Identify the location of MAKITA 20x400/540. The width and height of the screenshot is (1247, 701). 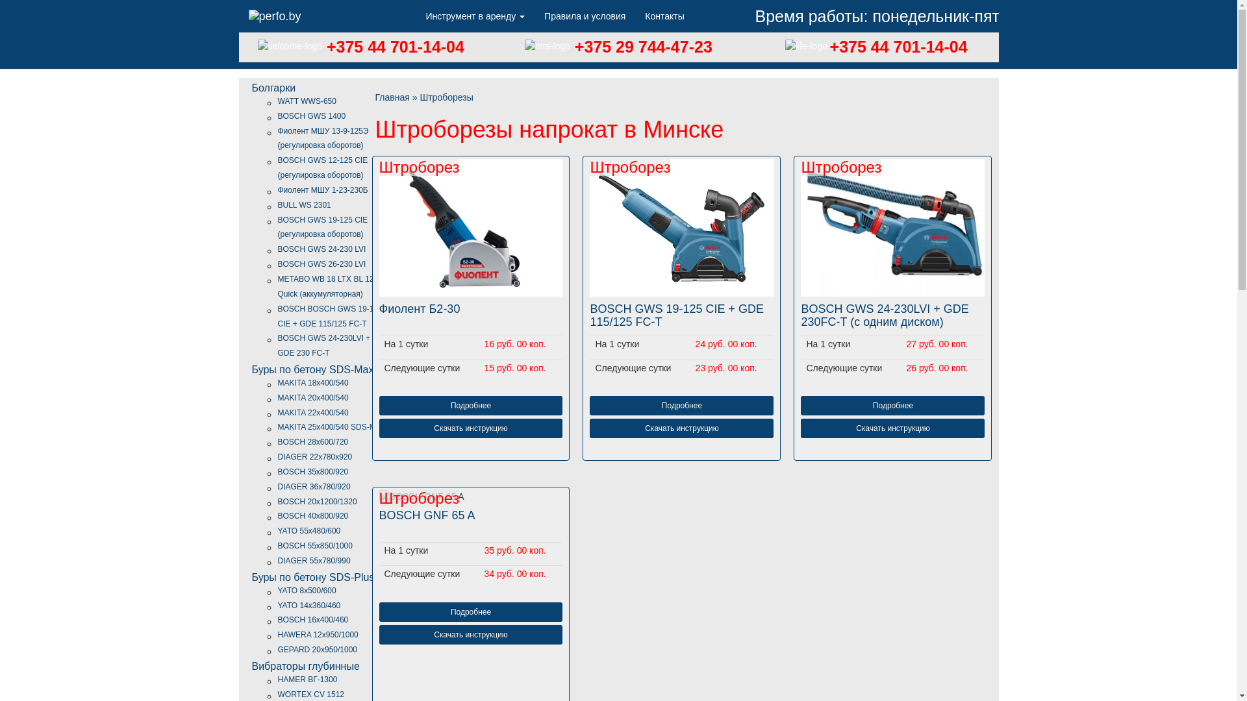
(313, 398).